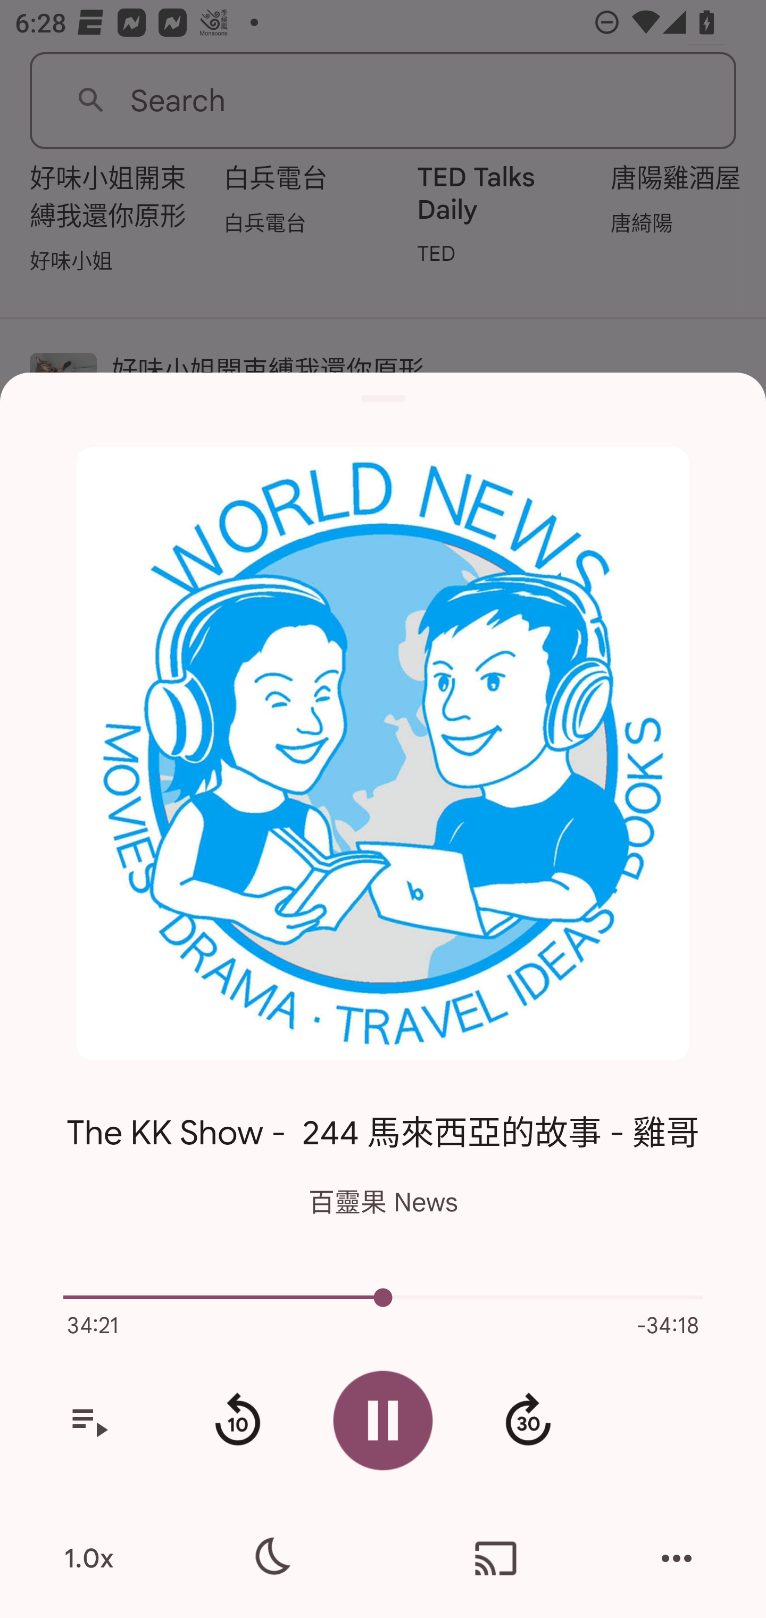  What do you see at coordinates (383, 1298) in the screenshot?
I see `5002.0 Current episode playback` at bounding box center [383, 1298].